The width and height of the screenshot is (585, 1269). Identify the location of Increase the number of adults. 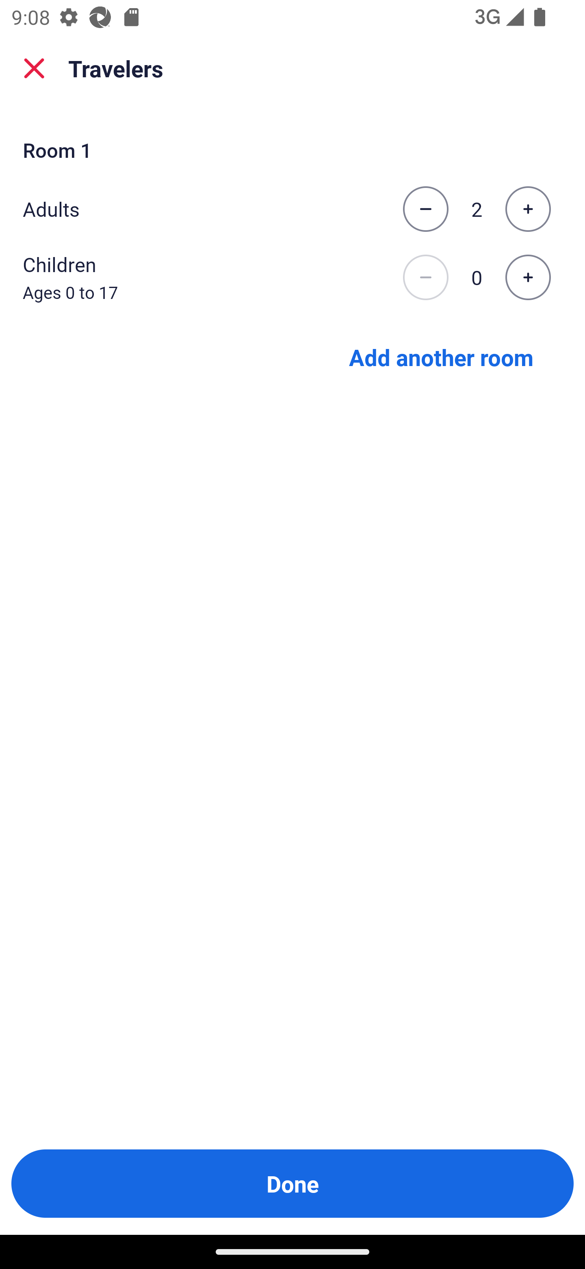
(528, 209).